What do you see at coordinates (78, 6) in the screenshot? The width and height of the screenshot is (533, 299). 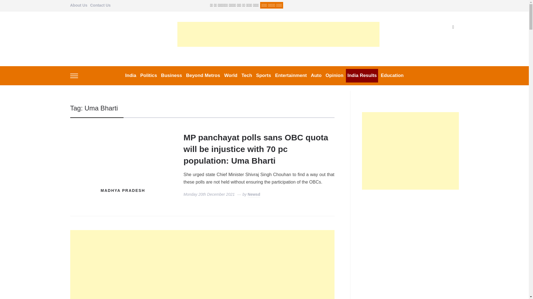 I see `About Us` at bounding box center [78, 6].